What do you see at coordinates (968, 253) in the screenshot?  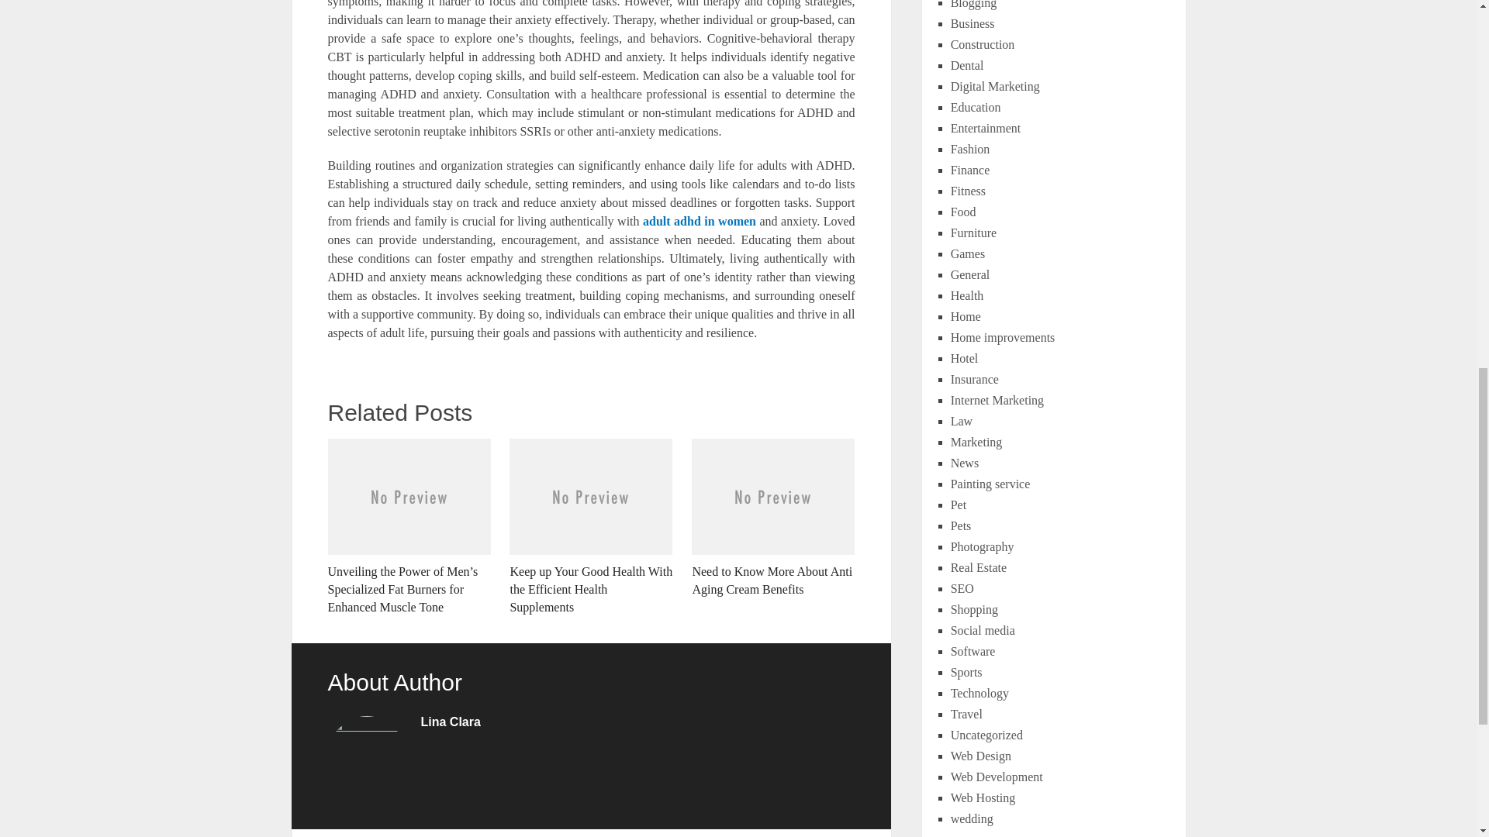 I see `Games` at bounding box center [968, 253].